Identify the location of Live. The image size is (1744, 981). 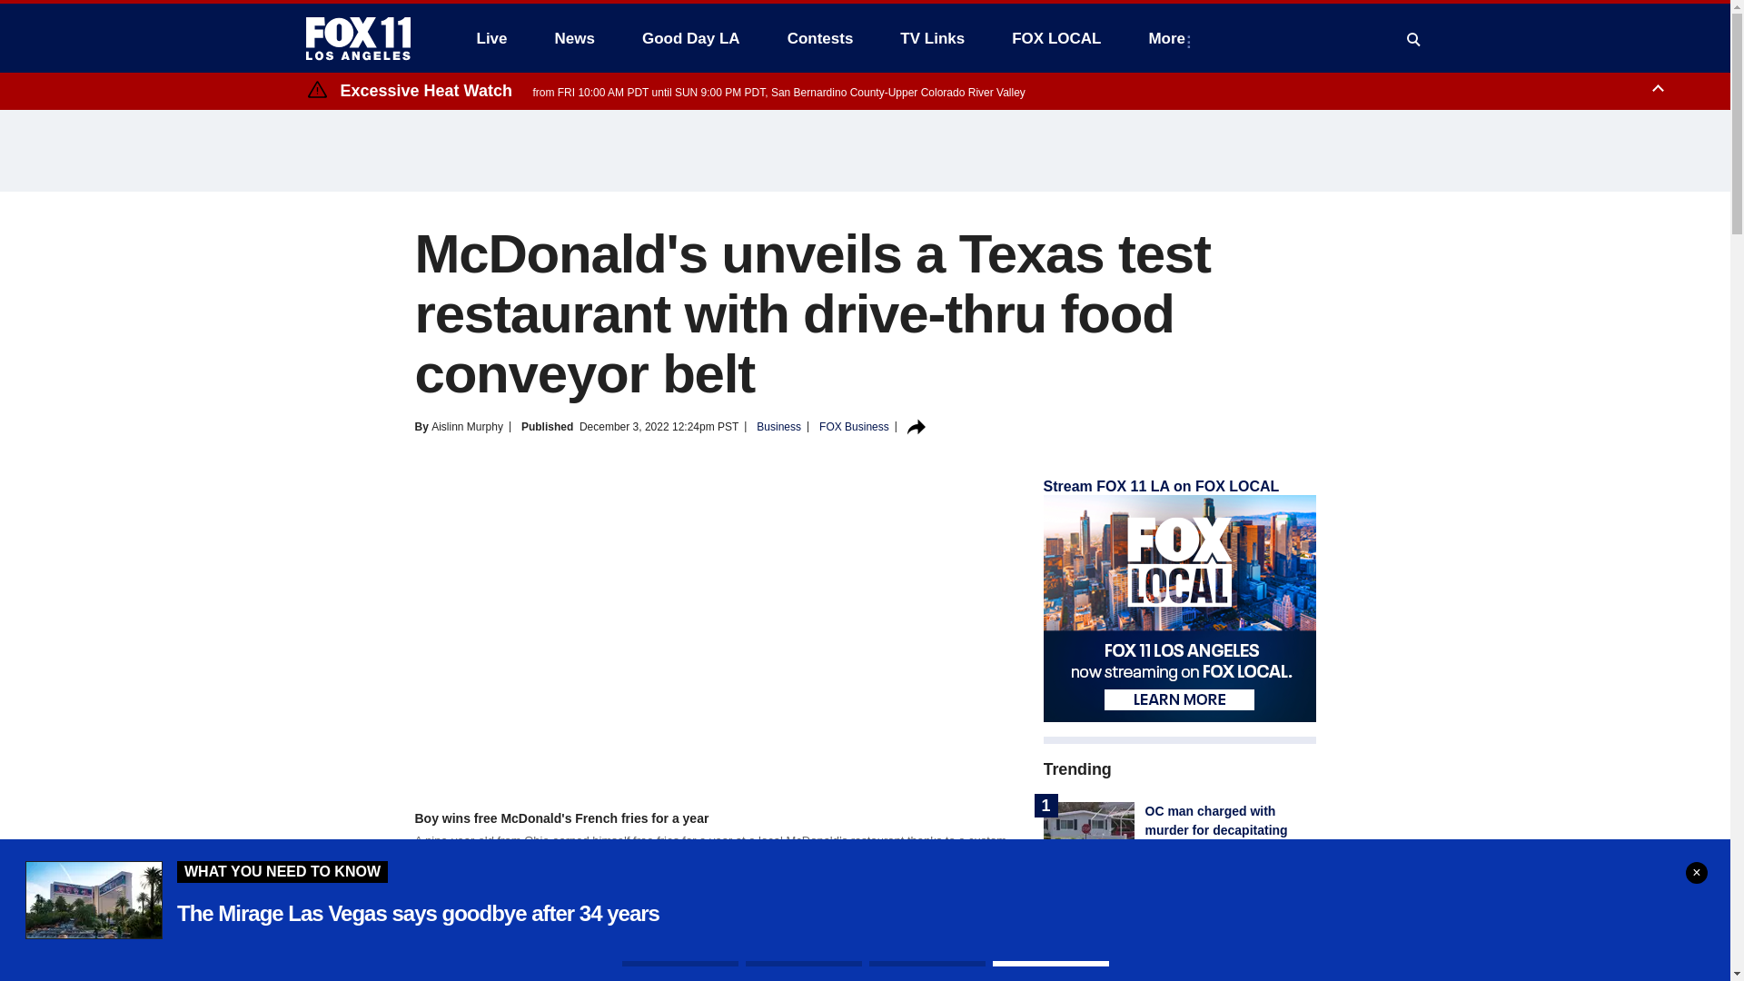
(491, 38).